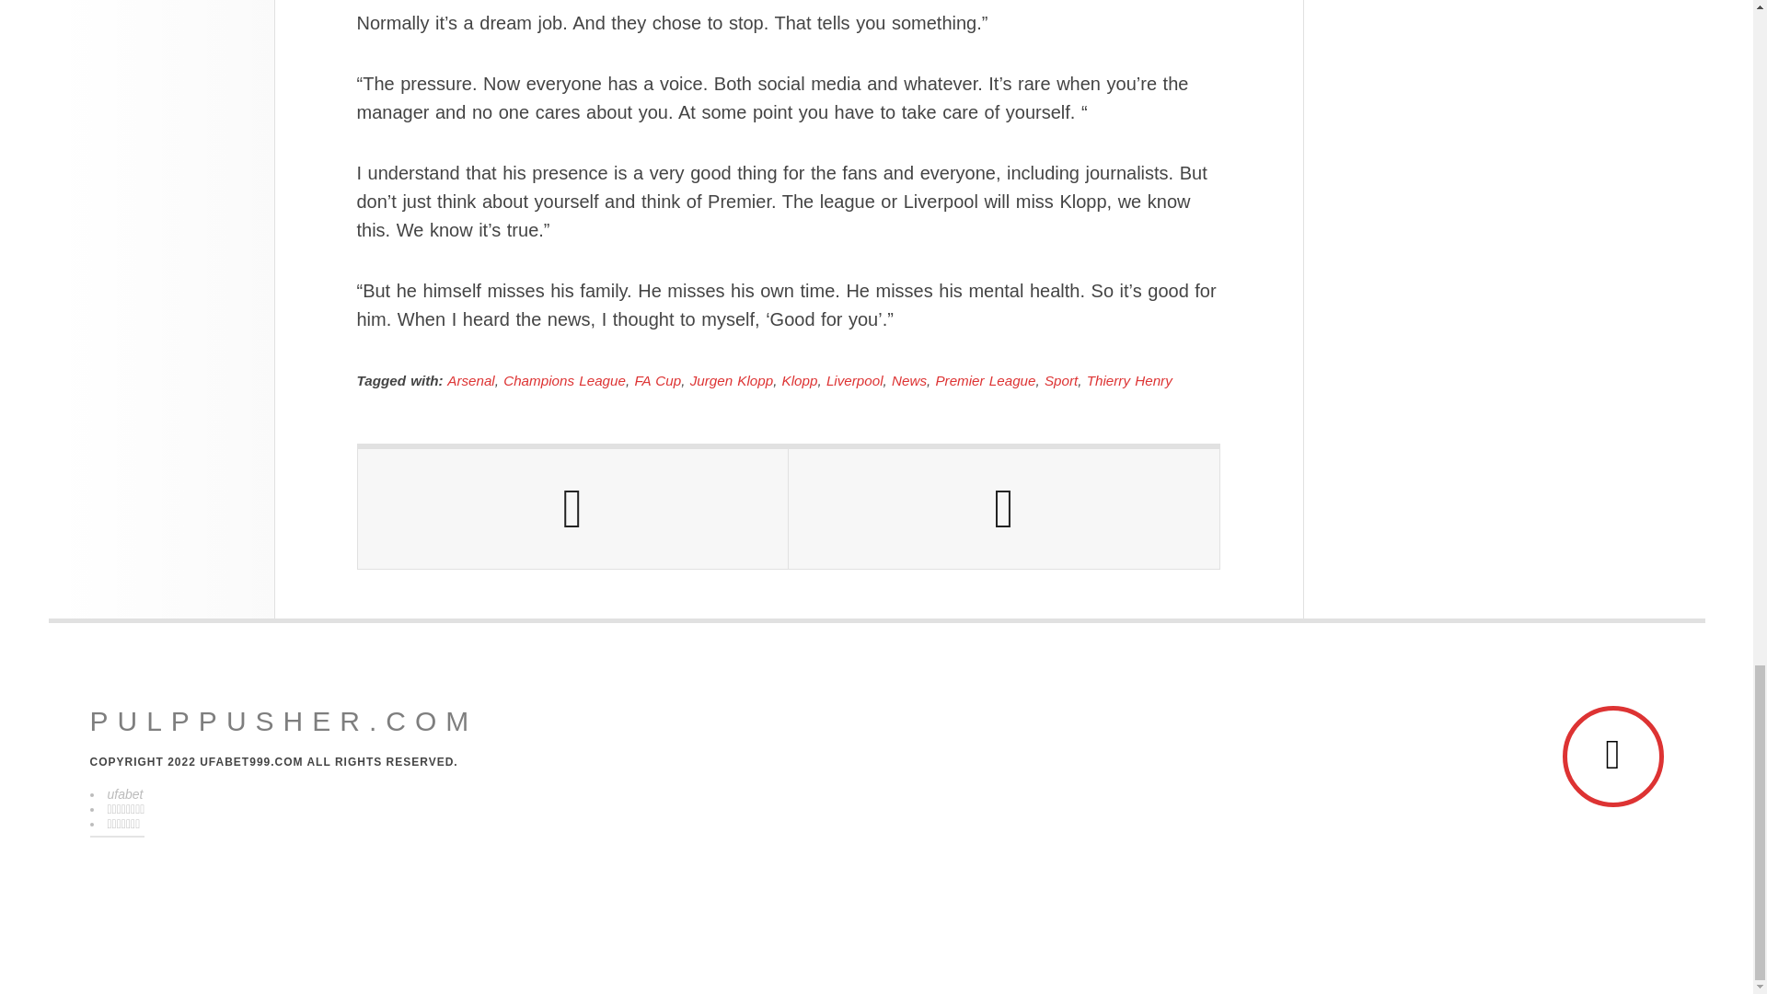  What do you see at coordinates (1003, 508) in the screenshot?
I see `Next Post` at bounding box center [1003, 508].